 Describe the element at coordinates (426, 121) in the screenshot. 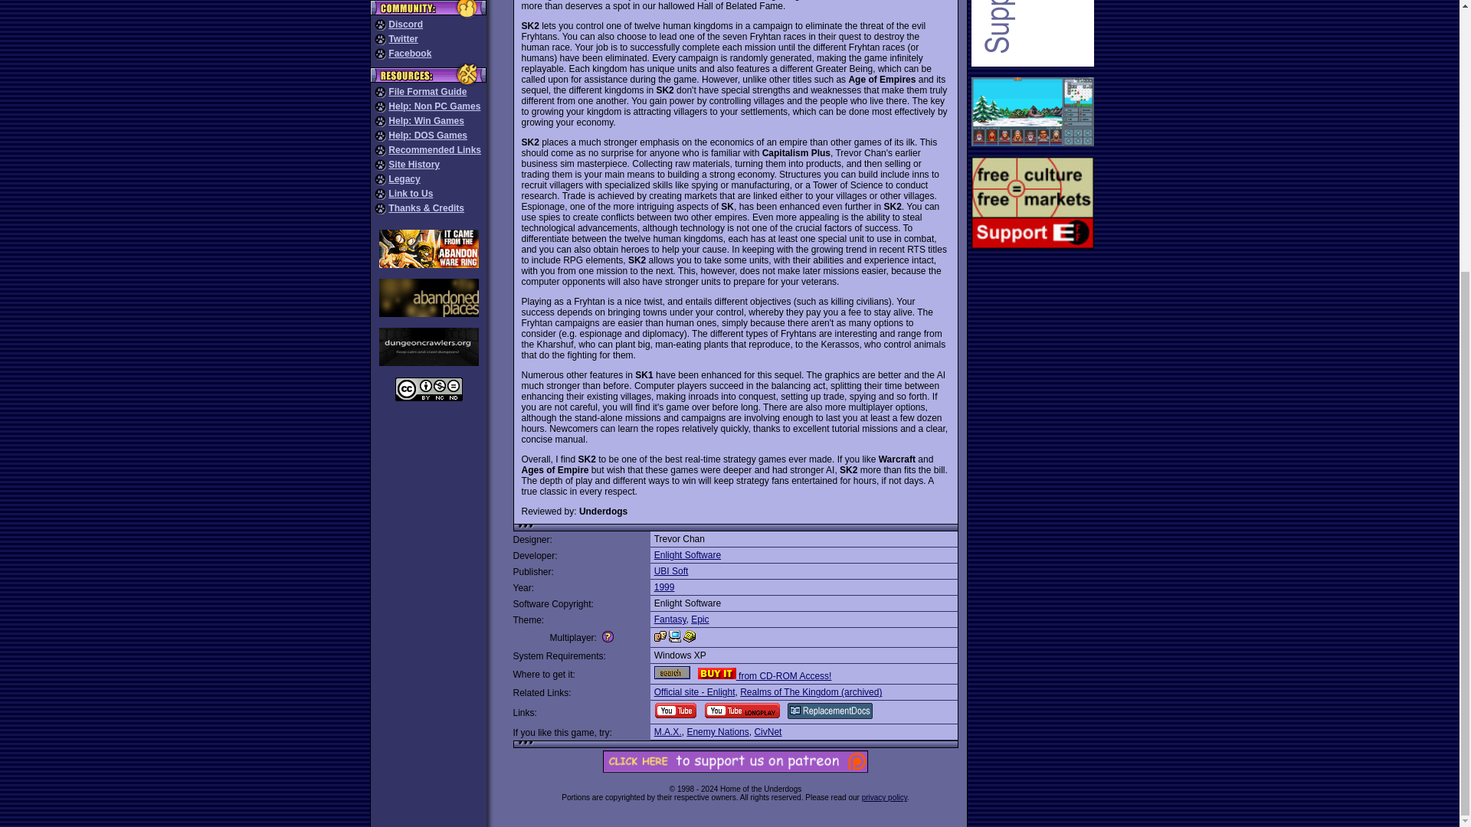

I see `Help: Win Games` at that location.